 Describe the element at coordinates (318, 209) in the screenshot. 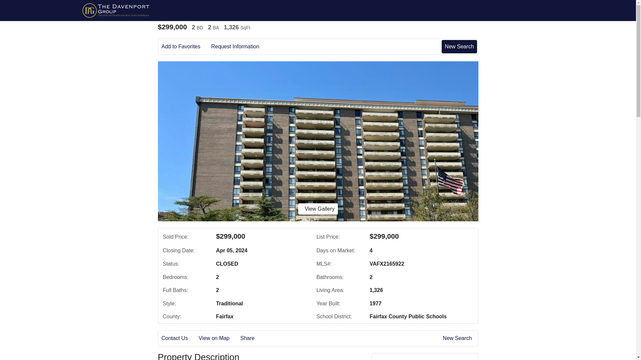

I see `View Gallery` at that location.